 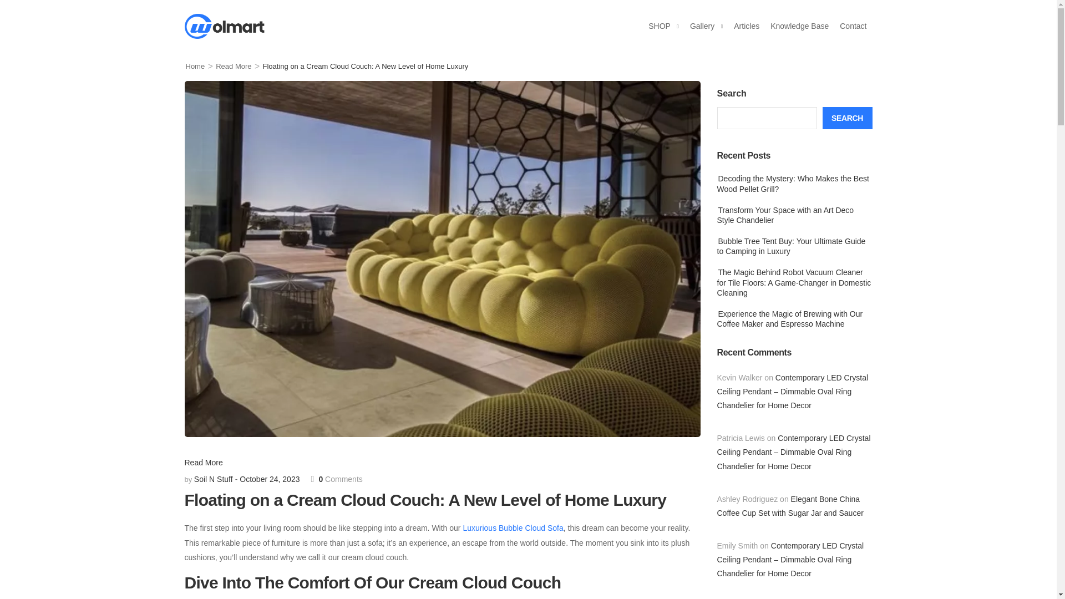 What do you see at coordinates (213, 479) in the screenshot?
I see `Soil N Stuff` at bounding box center [213, 479].